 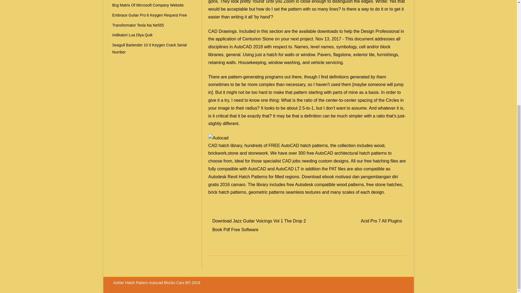 I want to click on Embrace Guitar Pro 6 Keygen Request Free, so click(x=150, y=15).